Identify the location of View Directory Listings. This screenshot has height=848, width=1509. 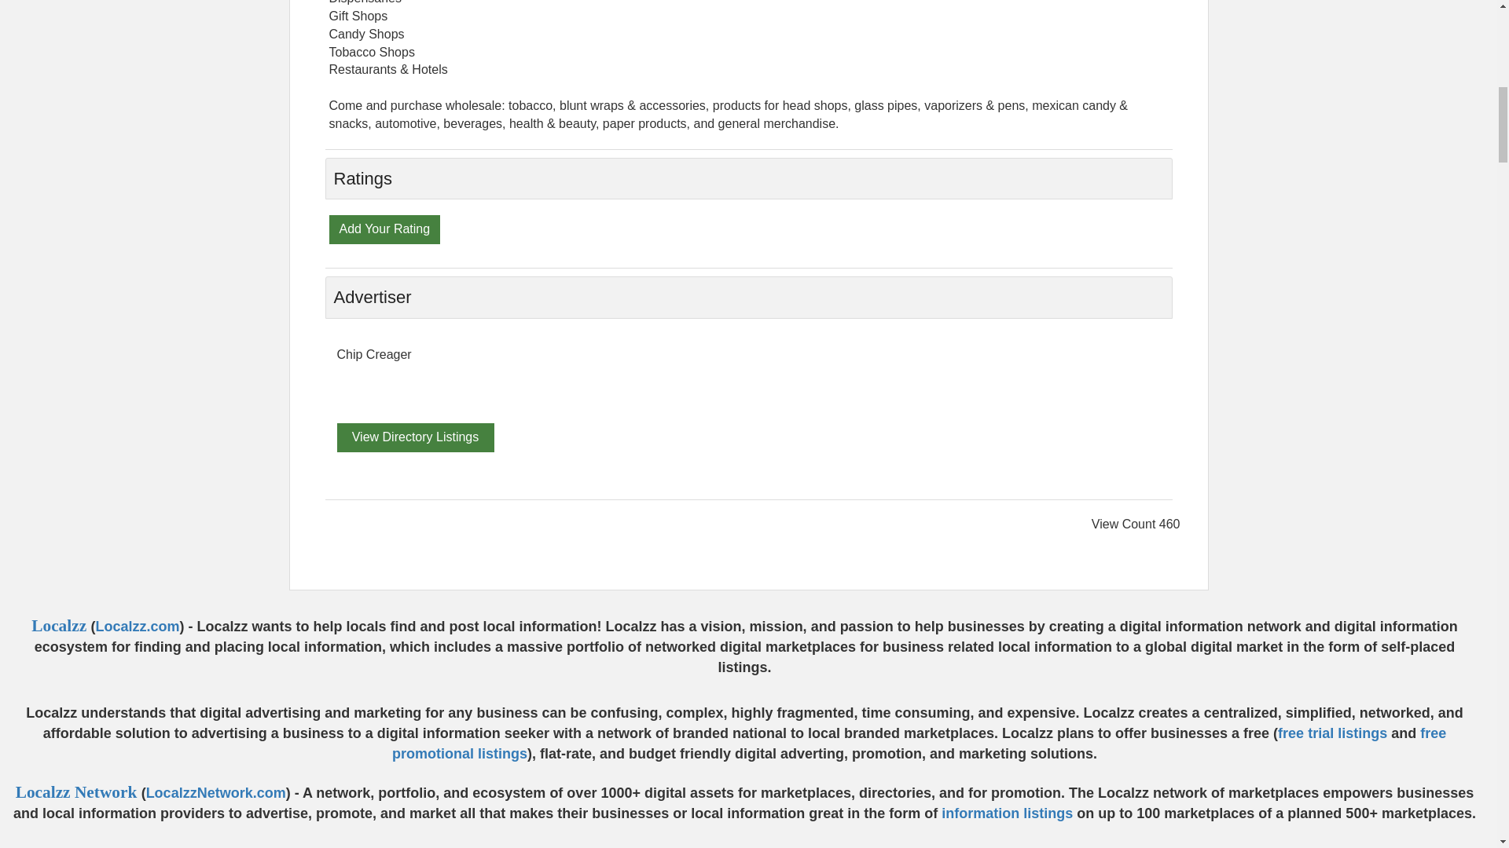
(415, 437).